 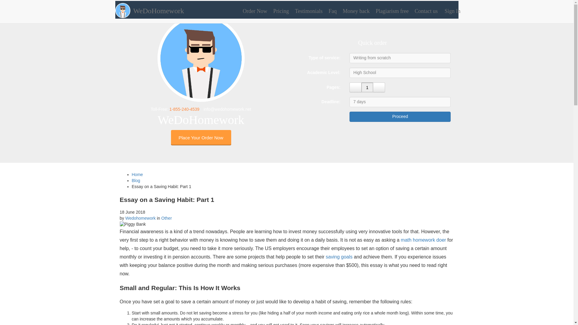 I want to click on math homework doer, so click(x=423, y=240).